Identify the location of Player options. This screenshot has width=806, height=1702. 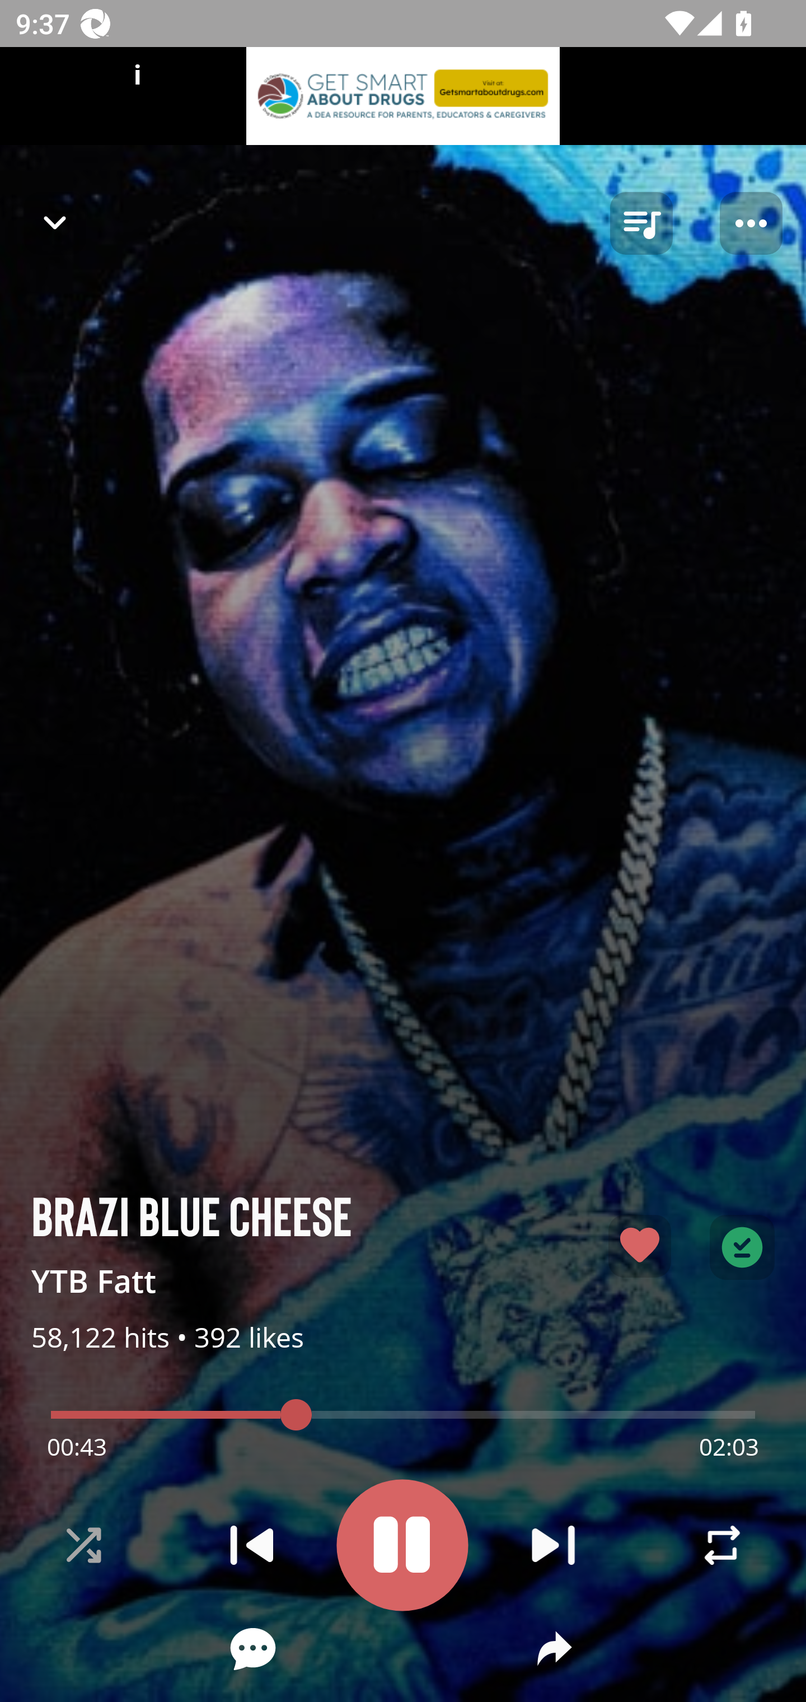
(751, 224).